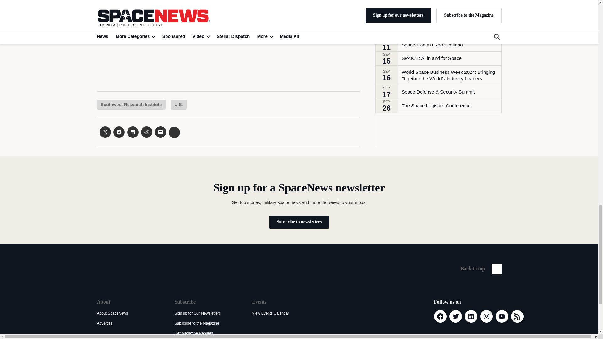 The image size is (603, 339). What do you see at coordinates (132, 132) in the screenshot?
I see `Click to share on LinkedIn` at bounding box center [132, 132].